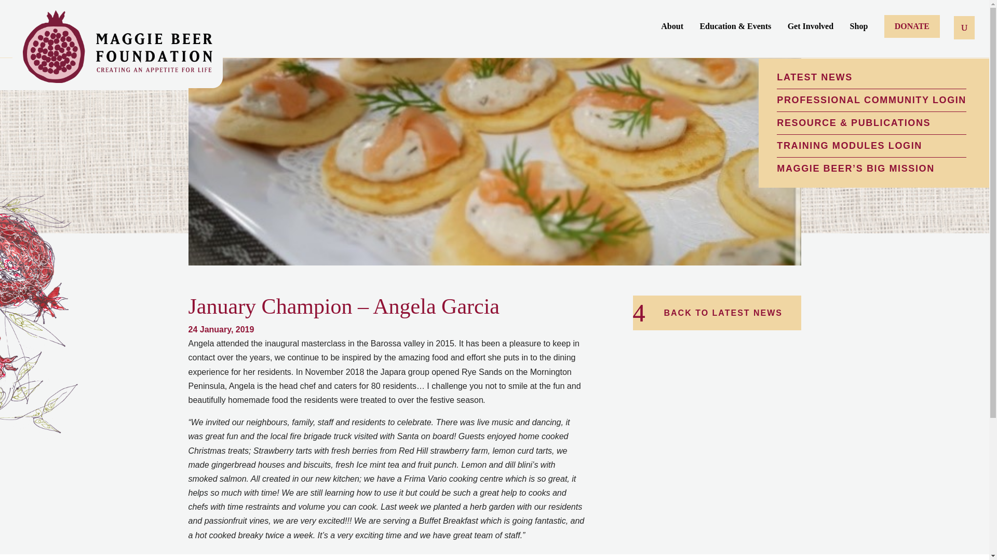 The width and height of the screenshot is (997, 560). I want to click on Get Involved, so click(810, 36).